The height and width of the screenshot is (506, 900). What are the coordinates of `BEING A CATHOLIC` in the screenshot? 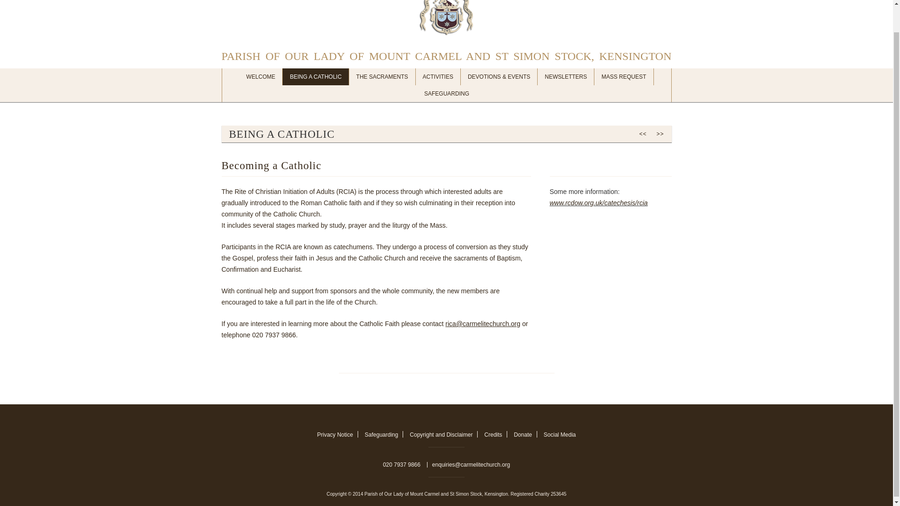 It's located at (315, 77).